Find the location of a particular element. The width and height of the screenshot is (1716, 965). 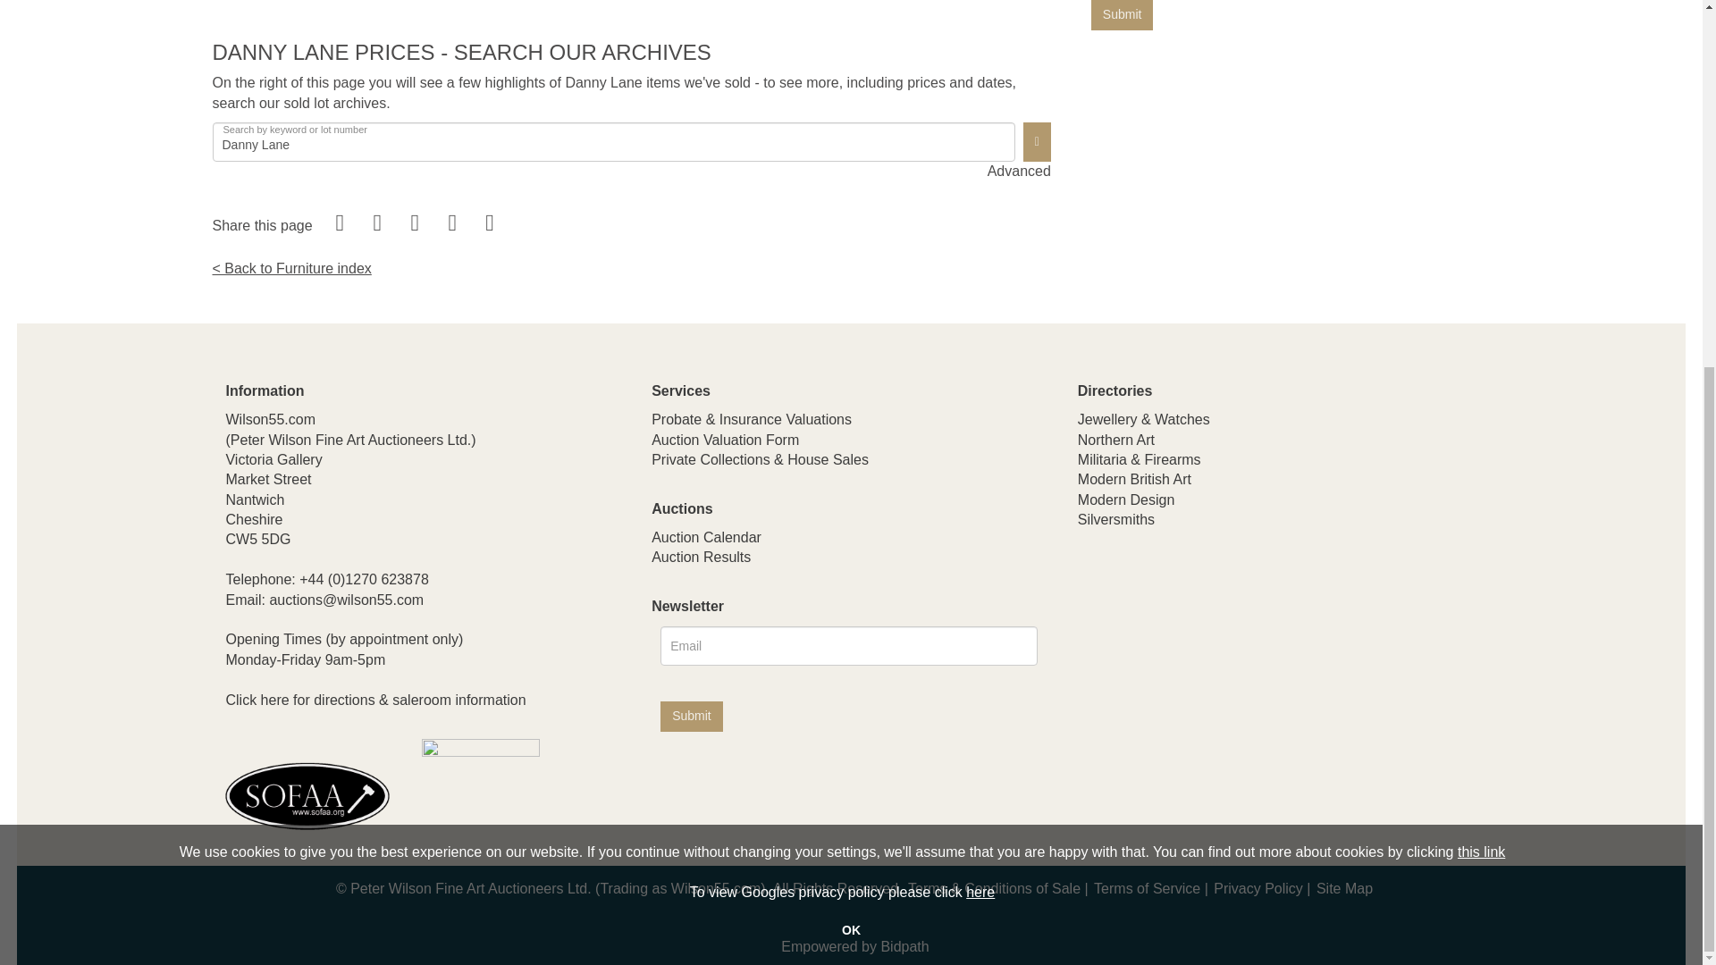

Advanced is located at coordinates (1019, 172).